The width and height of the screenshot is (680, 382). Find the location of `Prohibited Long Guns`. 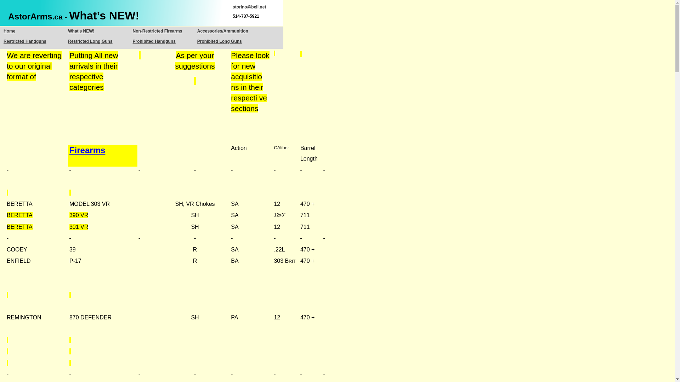

Prohibited Long Guns is located at coordinates (220, 41).